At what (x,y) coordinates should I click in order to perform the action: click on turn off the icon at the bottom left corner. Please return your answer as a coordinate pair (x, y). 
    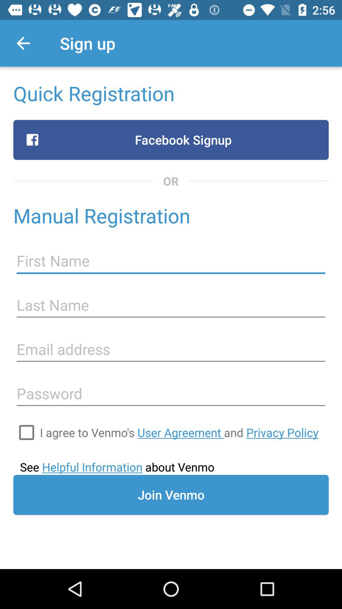
    Looking at the image, I should click on (27, 432).